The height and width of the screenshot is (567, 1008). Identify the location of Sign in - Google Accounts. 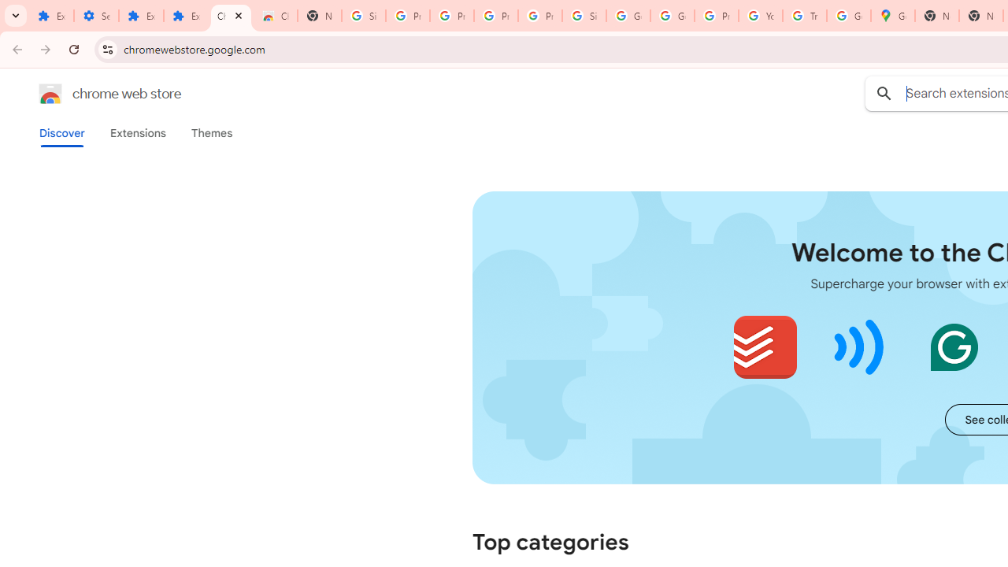
(364, 16).